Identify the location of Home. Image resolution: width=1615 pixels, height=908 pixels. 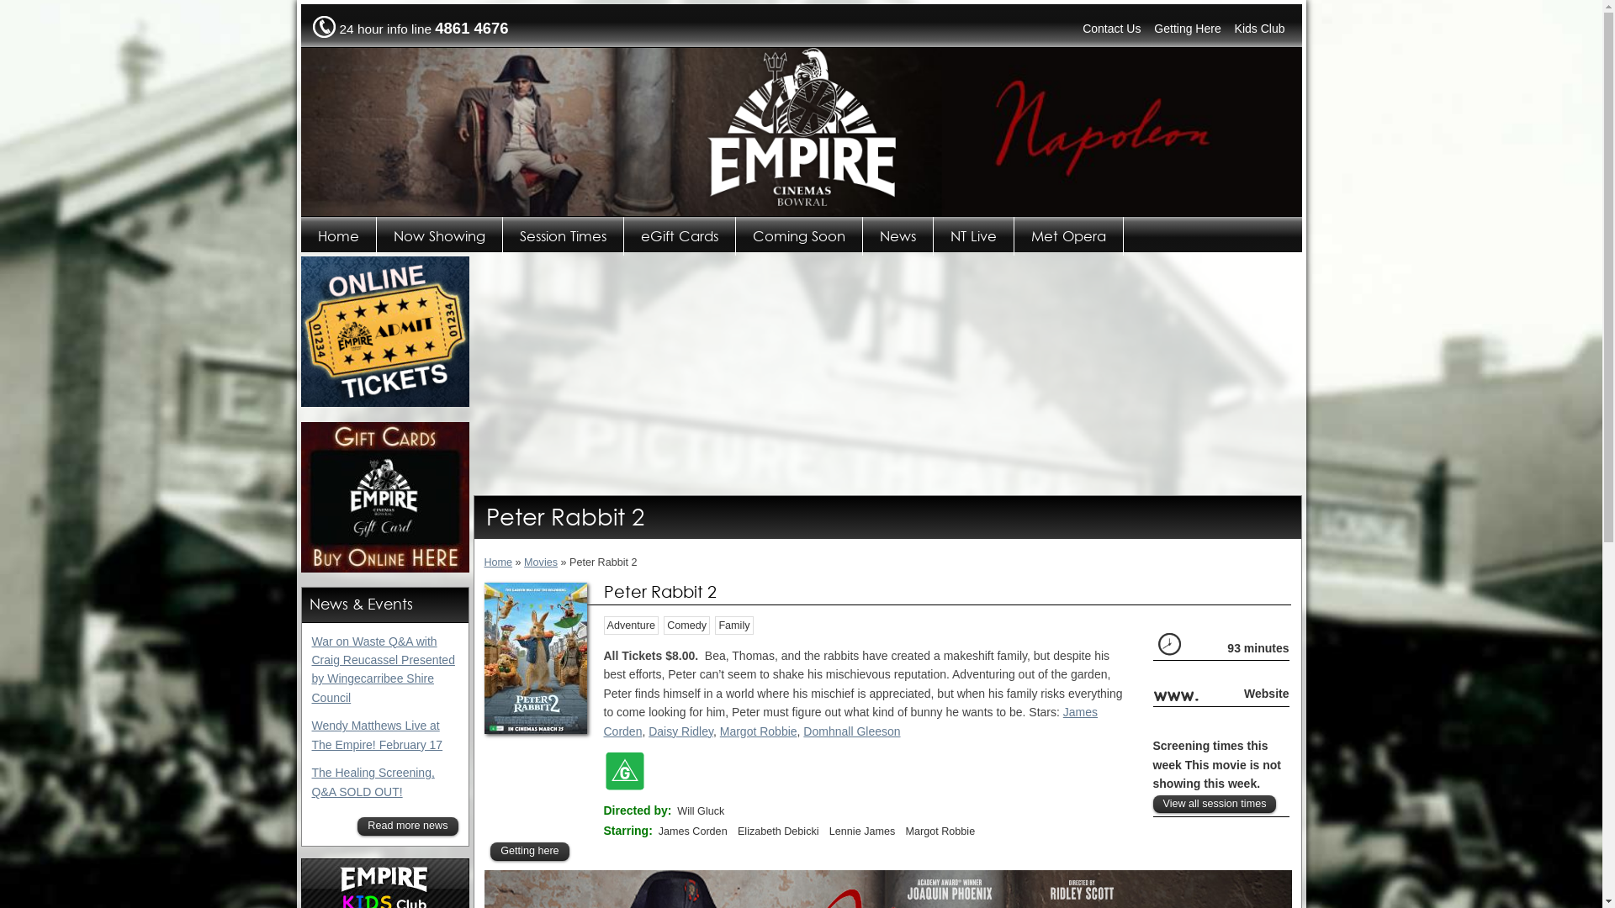
(499, 562).